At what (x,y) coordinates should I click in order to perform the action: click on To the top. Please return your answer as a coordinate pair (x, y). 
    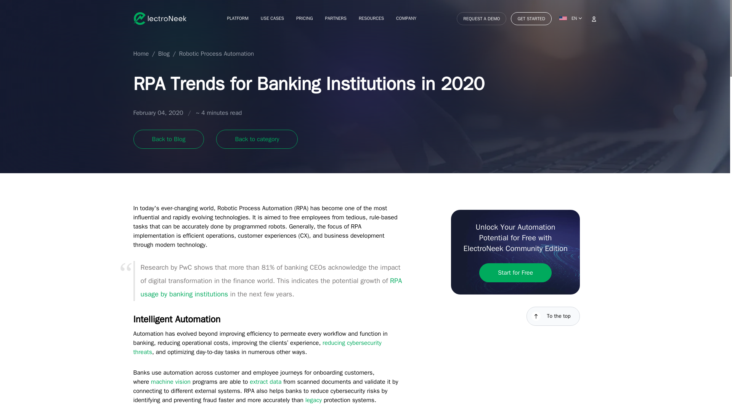
    Looking at the image, I should click on (553, 316).